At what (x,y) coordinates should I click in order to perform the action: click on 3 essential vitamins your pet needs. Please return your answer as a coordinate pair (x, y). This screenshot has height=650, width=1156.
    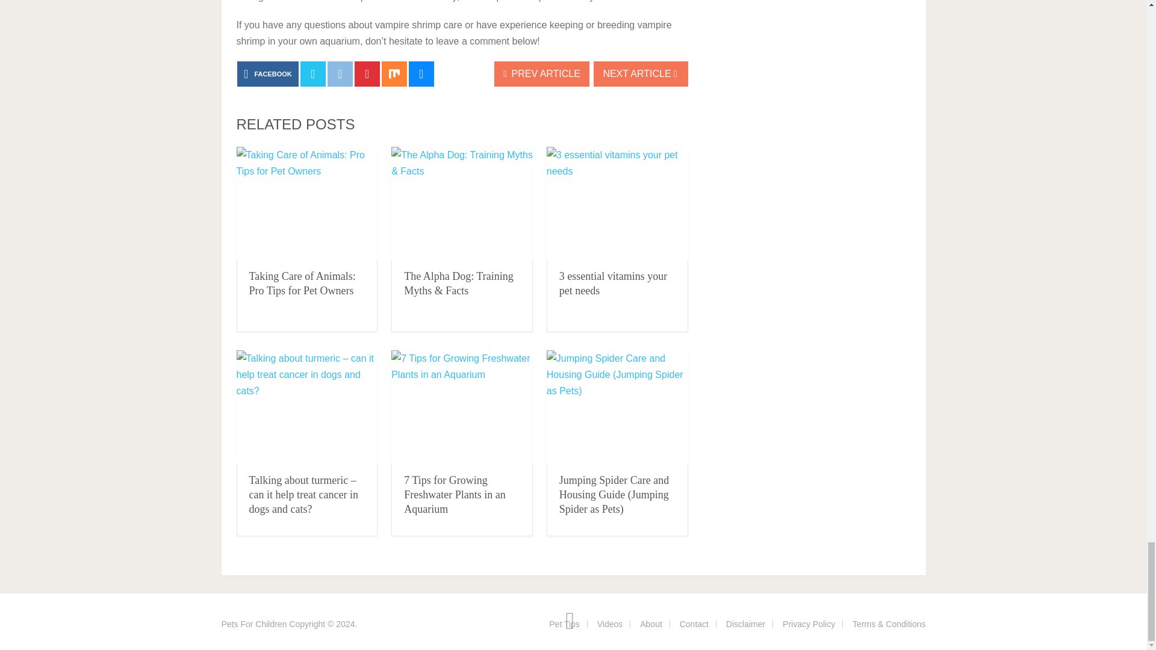
    Looking at the image, I should click on (617, 203).